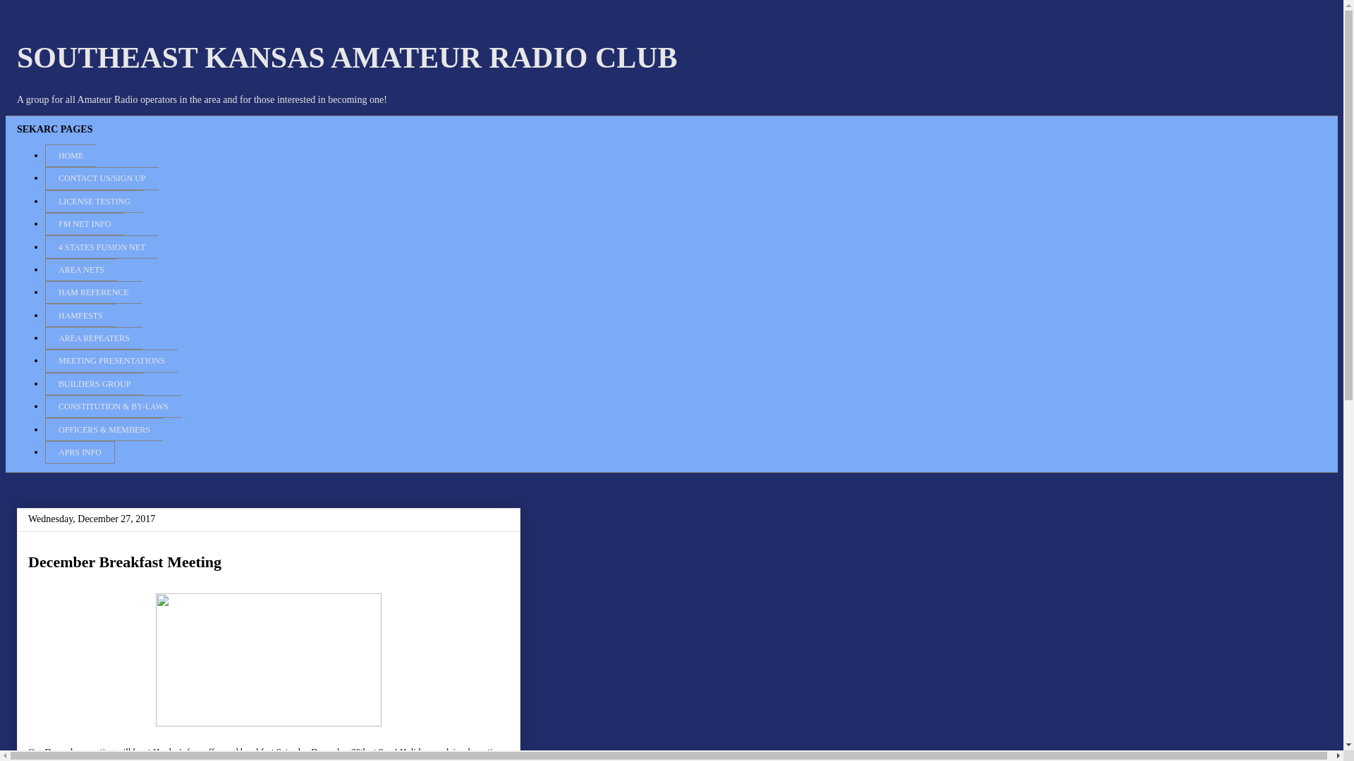 Image resolution: width=1354 pixels, height=761 pixels. What do you see at coordinates (80, 269) in the screenshot?
I see `AREA NETS` at bounding box center [80, 269].